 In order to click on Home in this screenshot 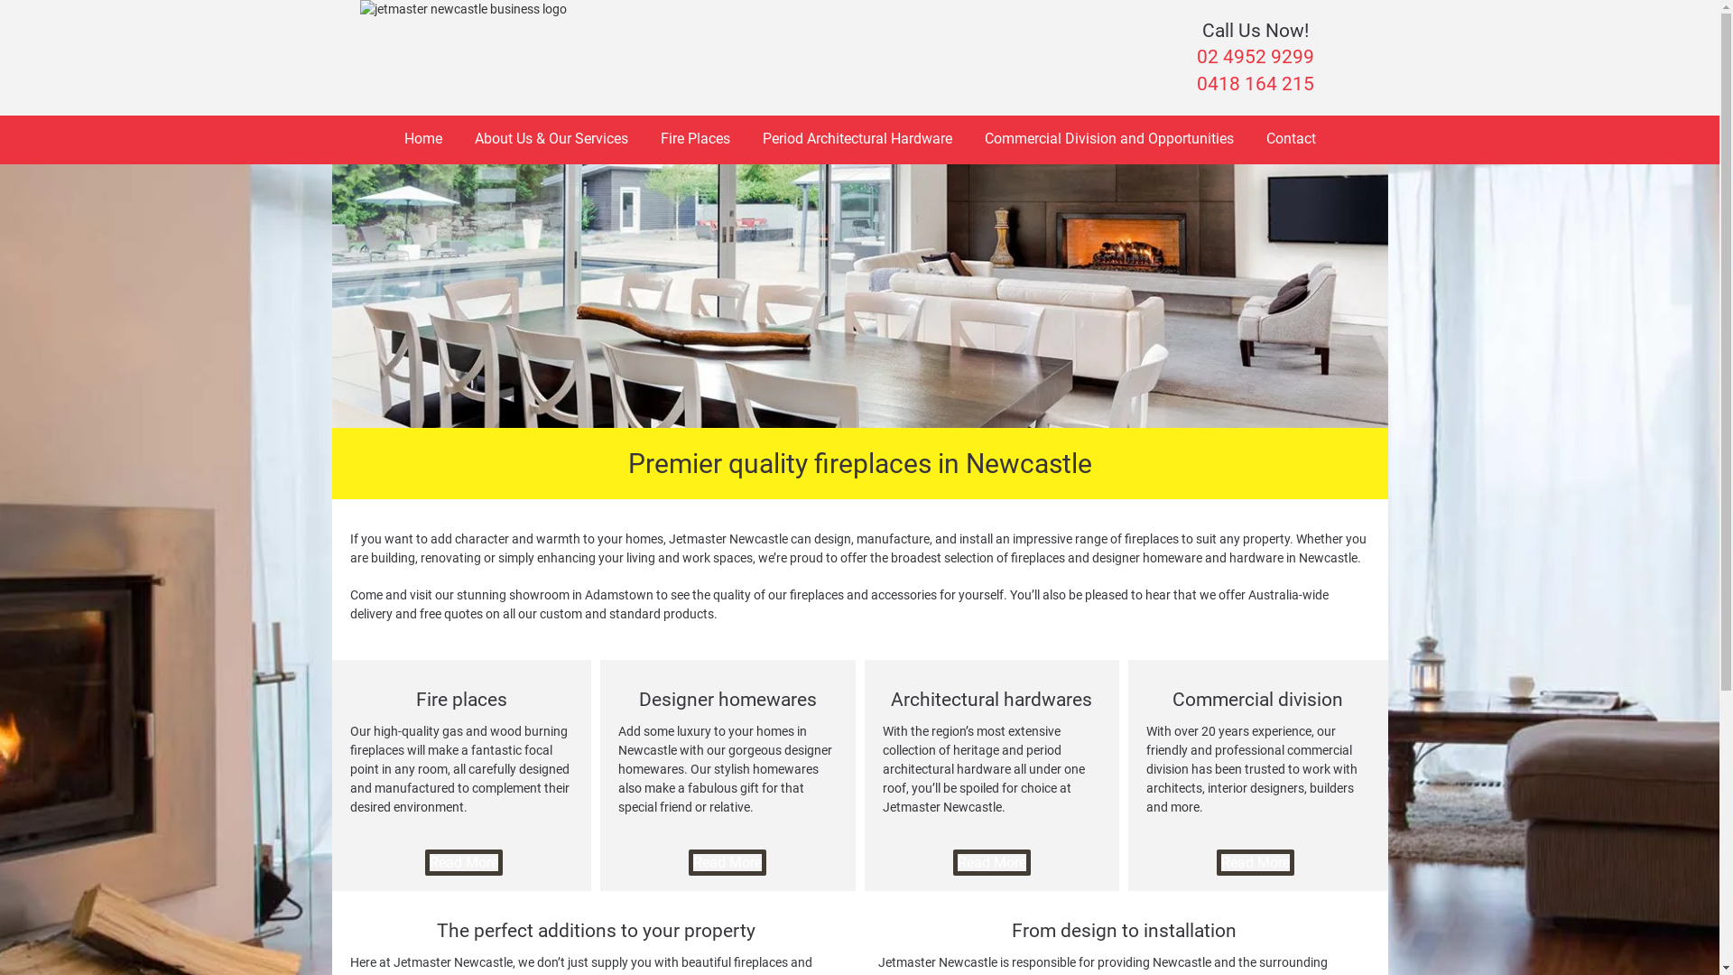, I will do `click(423, 139)`.